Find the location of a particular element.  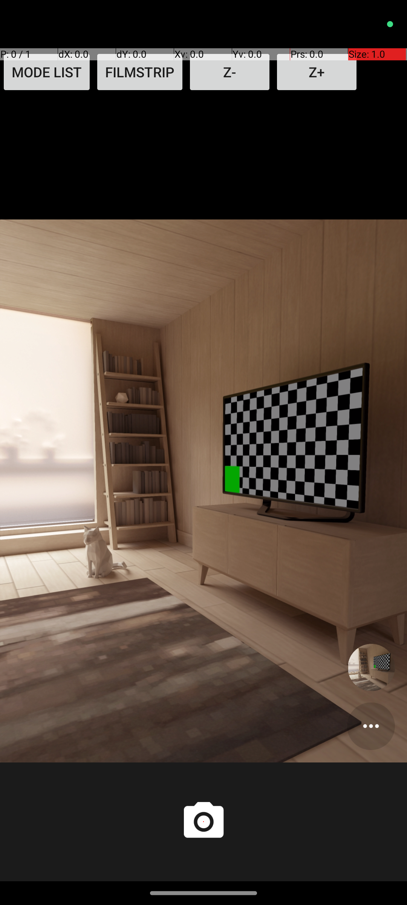

Shutter is located at coordinates (203, 822).